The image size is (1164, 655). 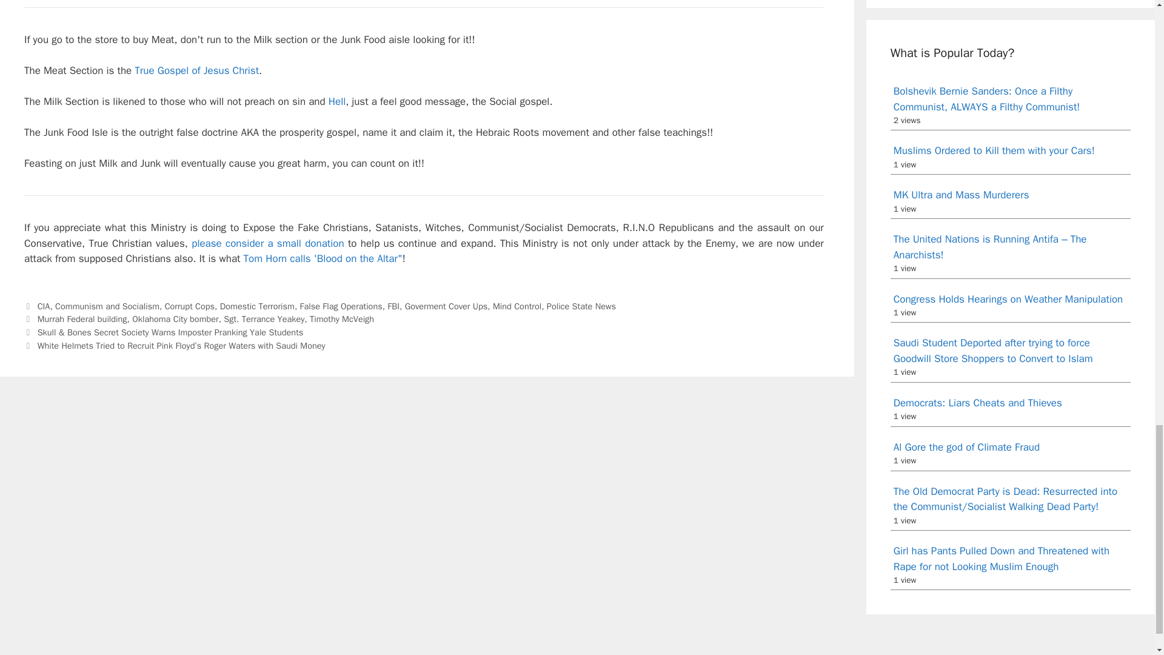 I want to click on Communism and Socialism, so click(x=107, y=306).